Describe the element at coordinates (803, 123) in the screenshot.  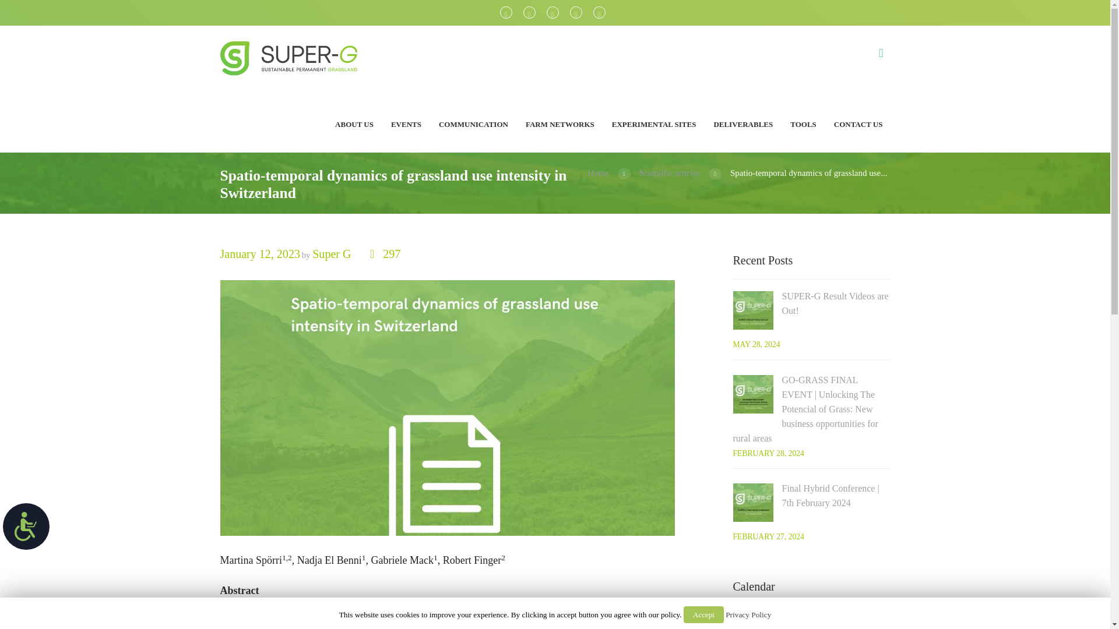
I see `TOOLS` at that location.